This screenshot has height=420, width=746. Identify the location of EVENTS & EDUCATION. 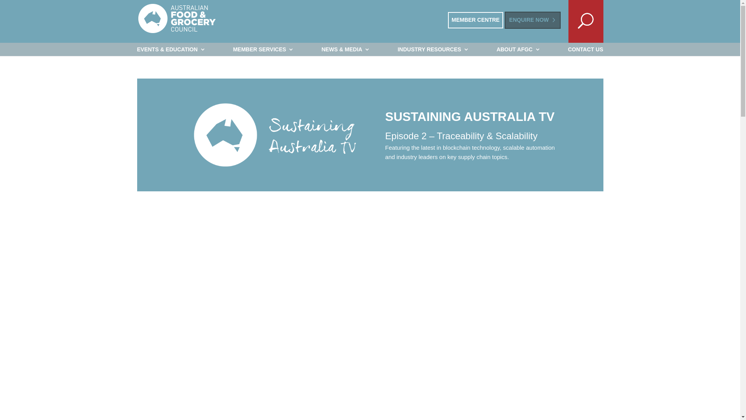
(171, 49).